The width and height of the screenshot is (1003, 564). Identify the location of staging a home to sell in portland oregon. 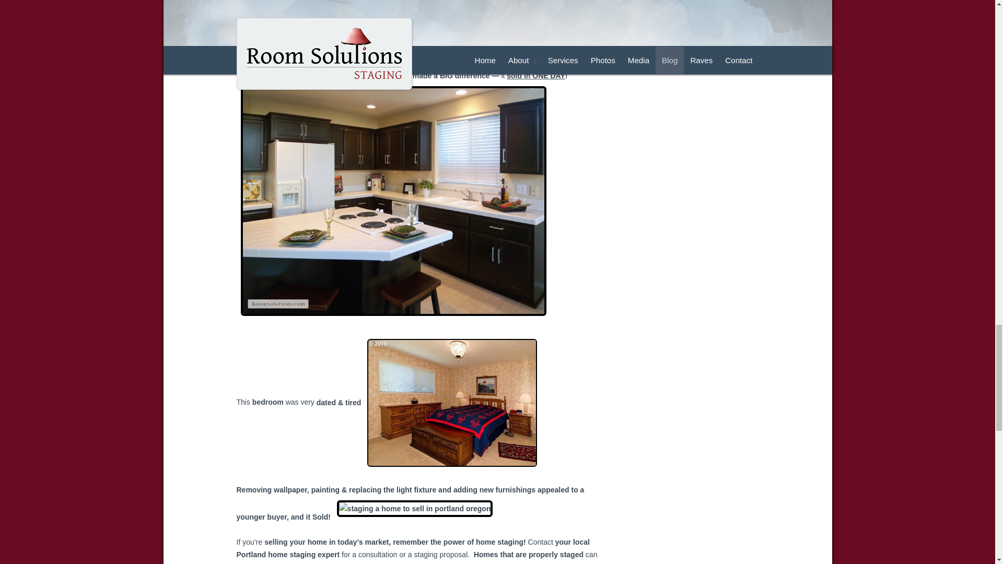
(415, 509).